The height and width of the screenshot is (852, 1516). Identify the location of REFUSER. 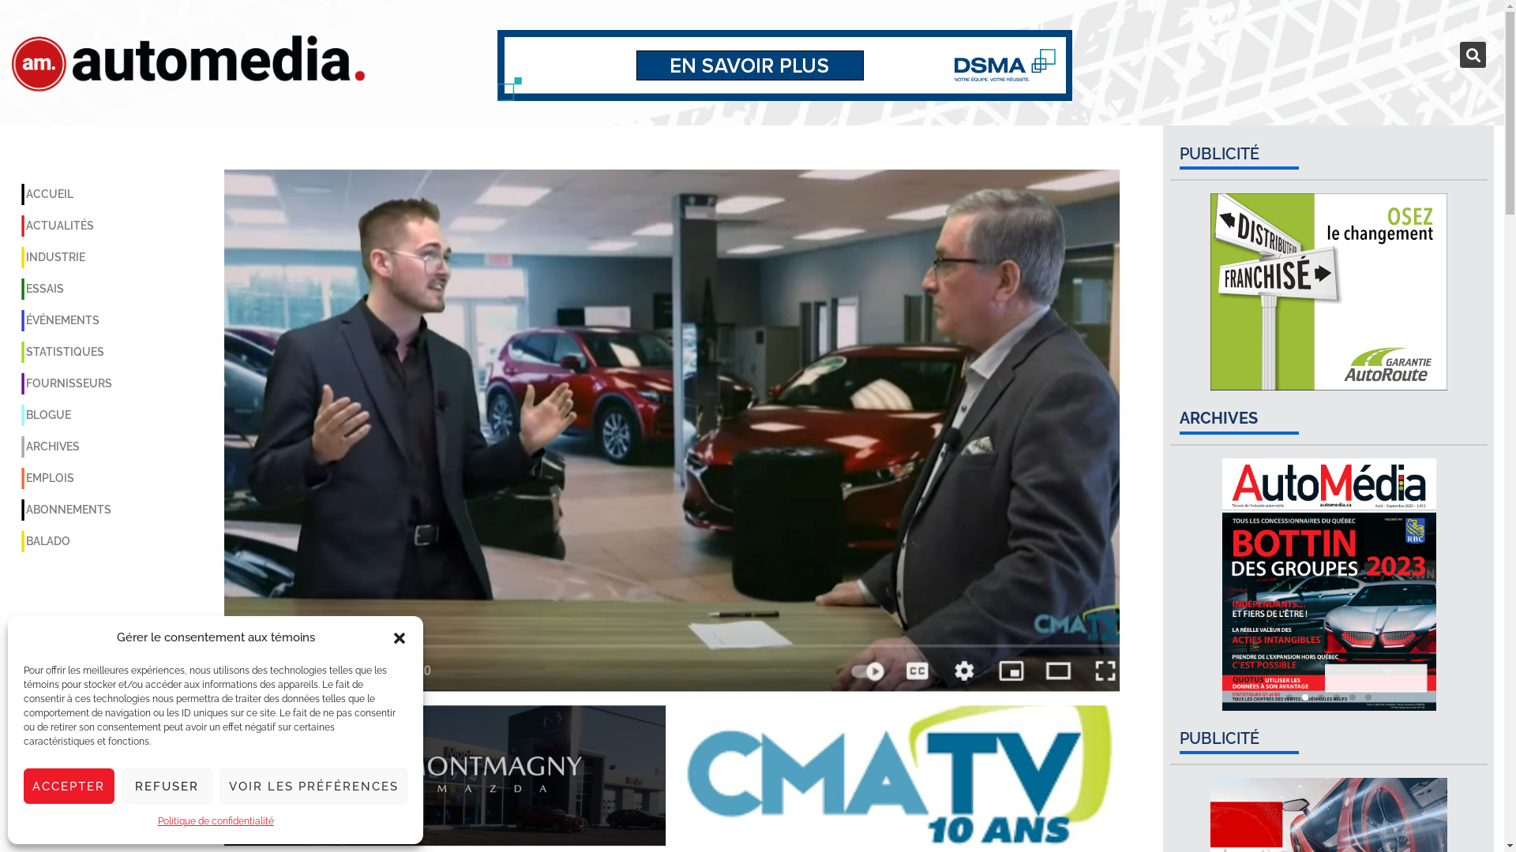
(167, 786).